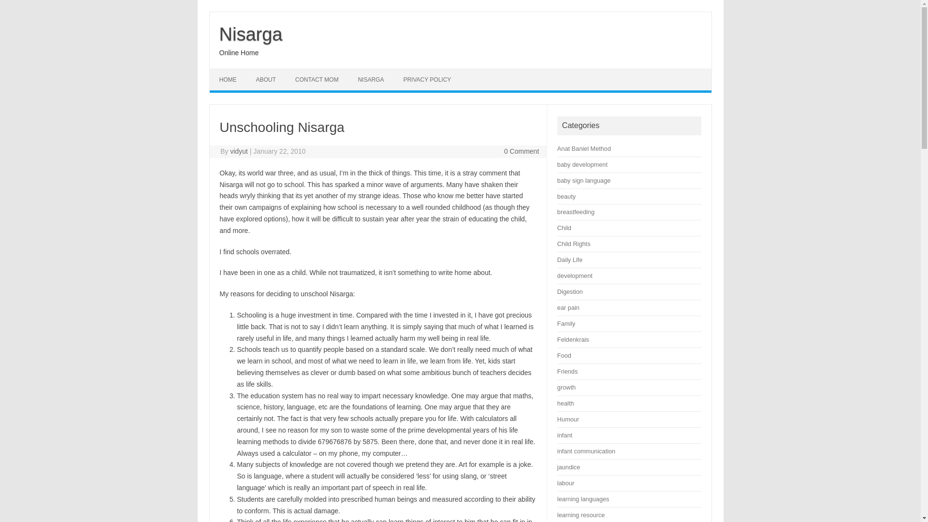 The width and height of the screenshot is (928, 522). Describe the element at coordinates (427, 79) in the screenshot. I see `PRIVACY POLICY` at that location.